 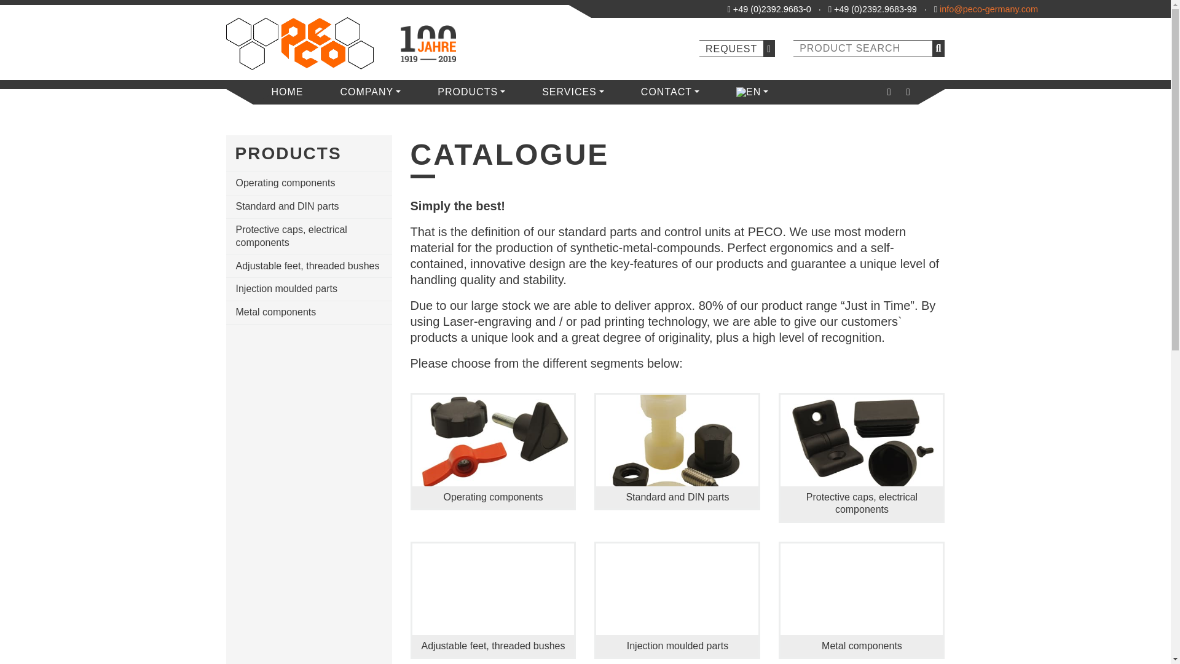 I want to click on HOME, so click(x=288, y=92).